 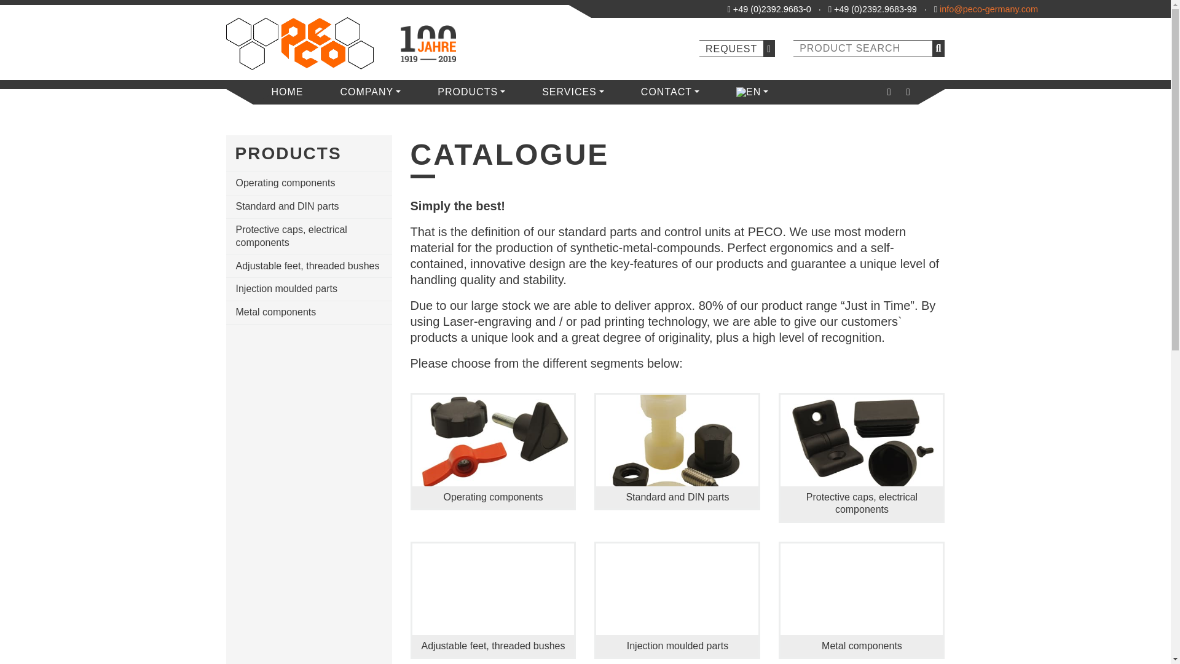 I want to click on HOME, so click(x=288, y=92).